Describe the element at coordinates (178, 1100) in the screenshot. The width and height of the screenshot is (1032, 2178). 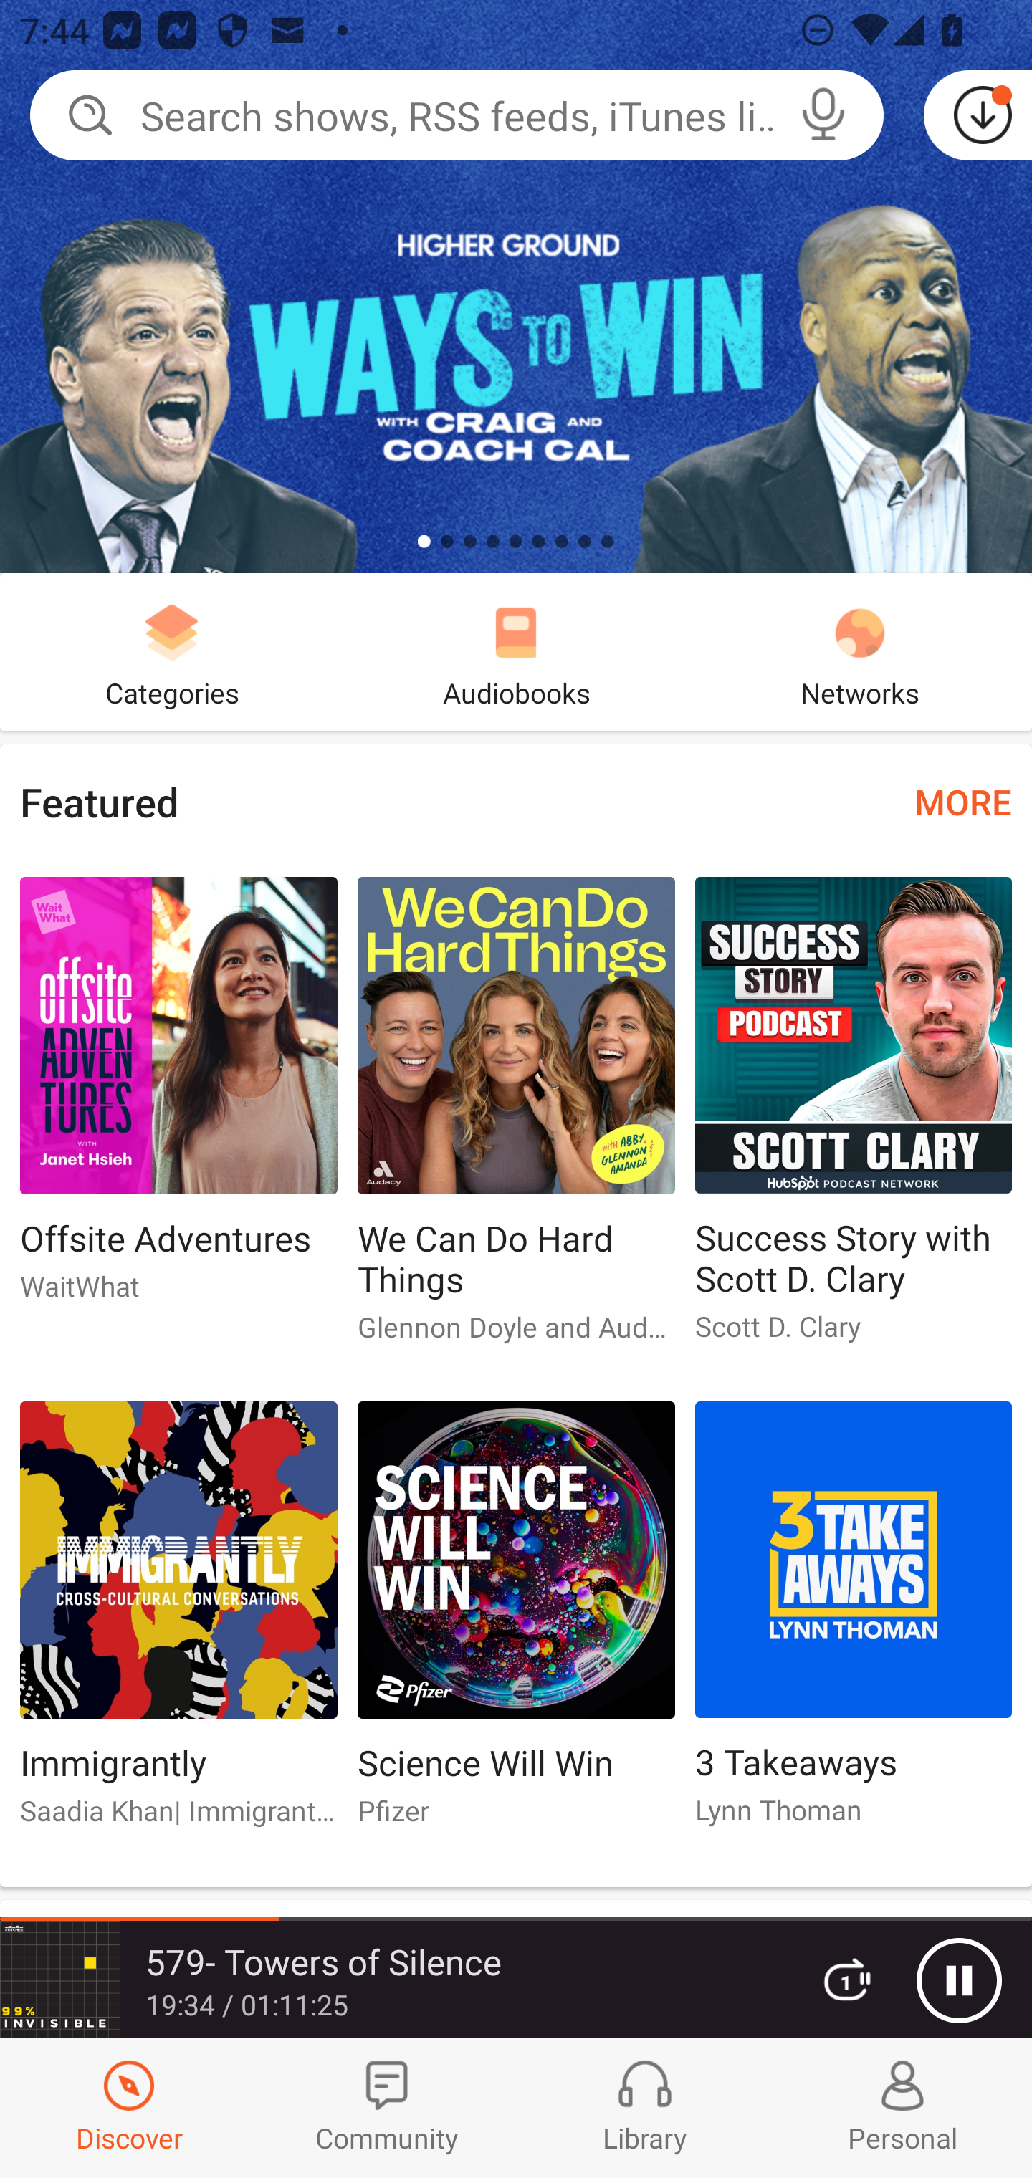
I see `Offsite Adventures Offsite Adventures WaitWhat` at that location.